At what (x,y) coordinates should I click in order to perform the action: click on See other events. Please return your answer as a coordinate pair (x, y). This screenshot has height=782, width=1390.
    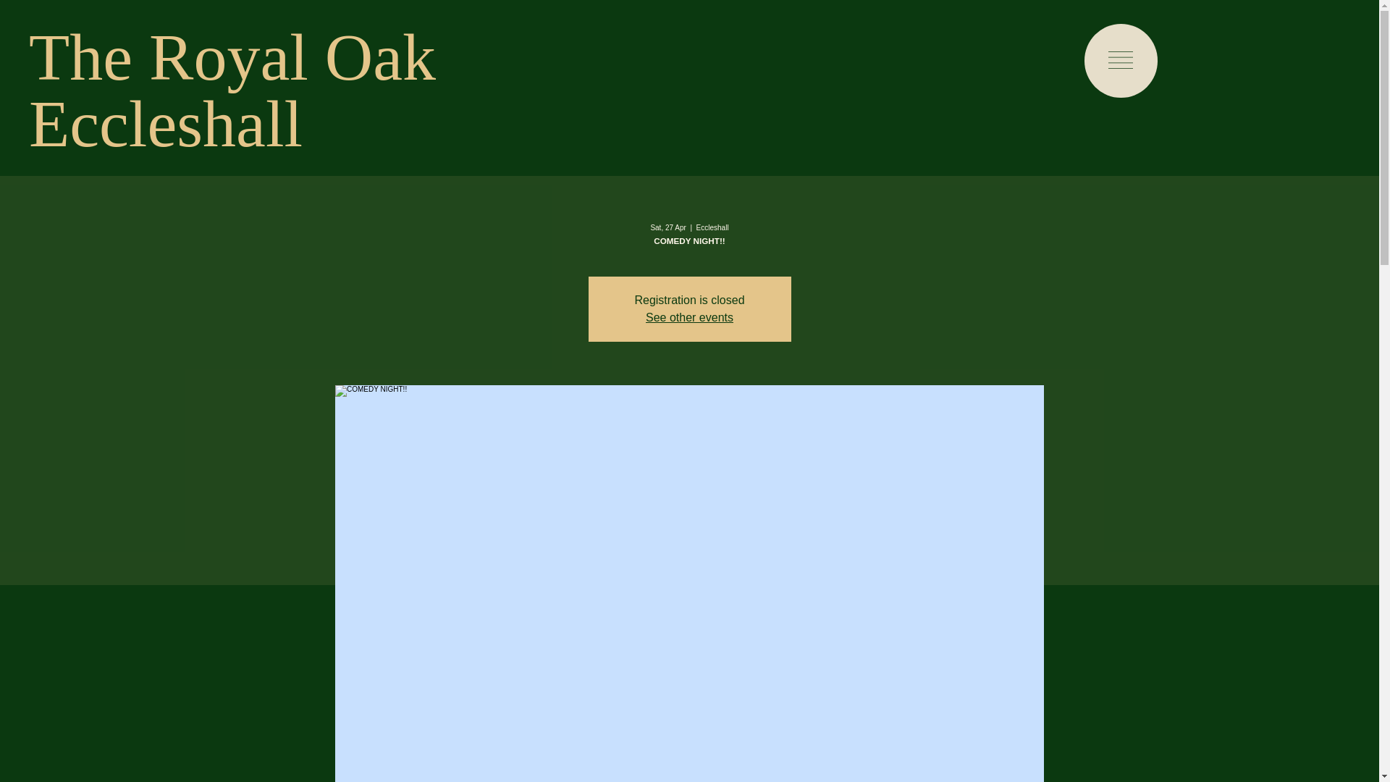
    Looking at the image, I should click on (689, 317).